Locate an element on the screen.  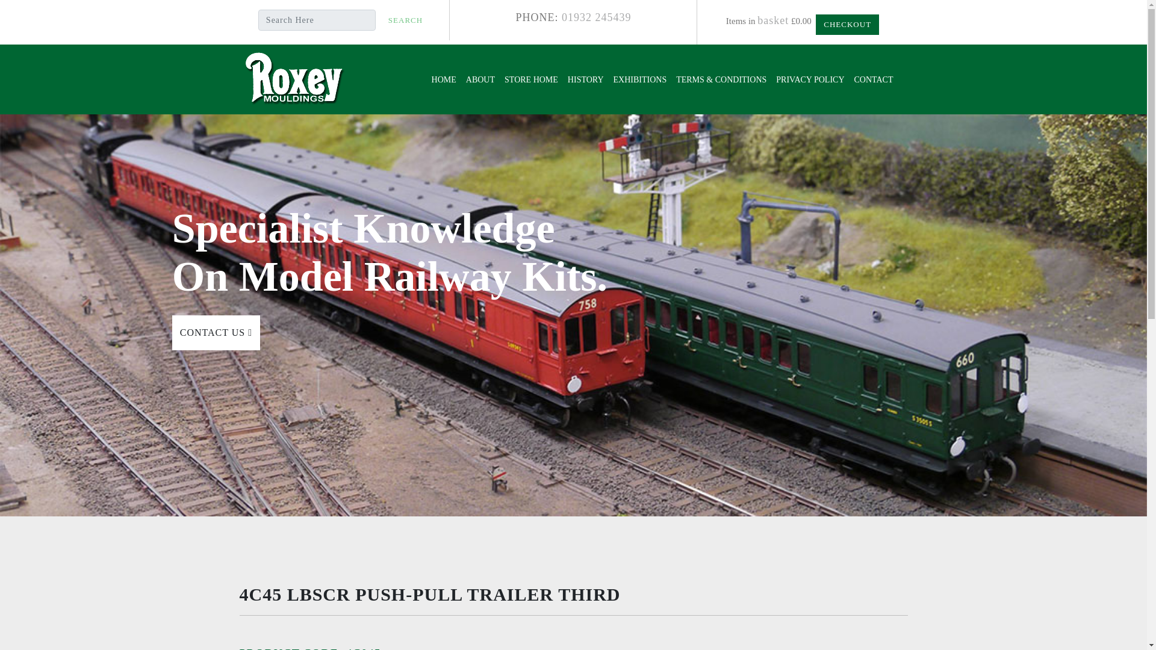
SEARCH is located at coordinates (405, 20).